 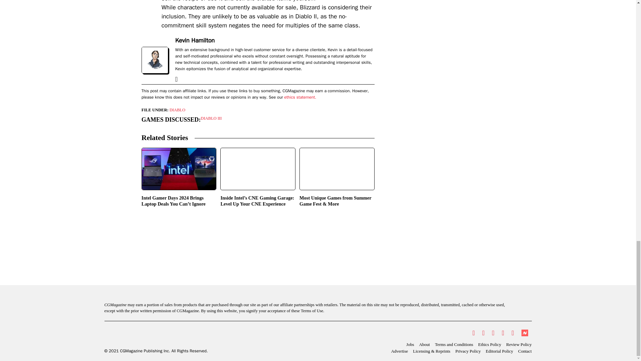 What do you see at coordinates (473, 333) in the screenshot?
I see `Twitter Profile` at bounding box center [473, 333].